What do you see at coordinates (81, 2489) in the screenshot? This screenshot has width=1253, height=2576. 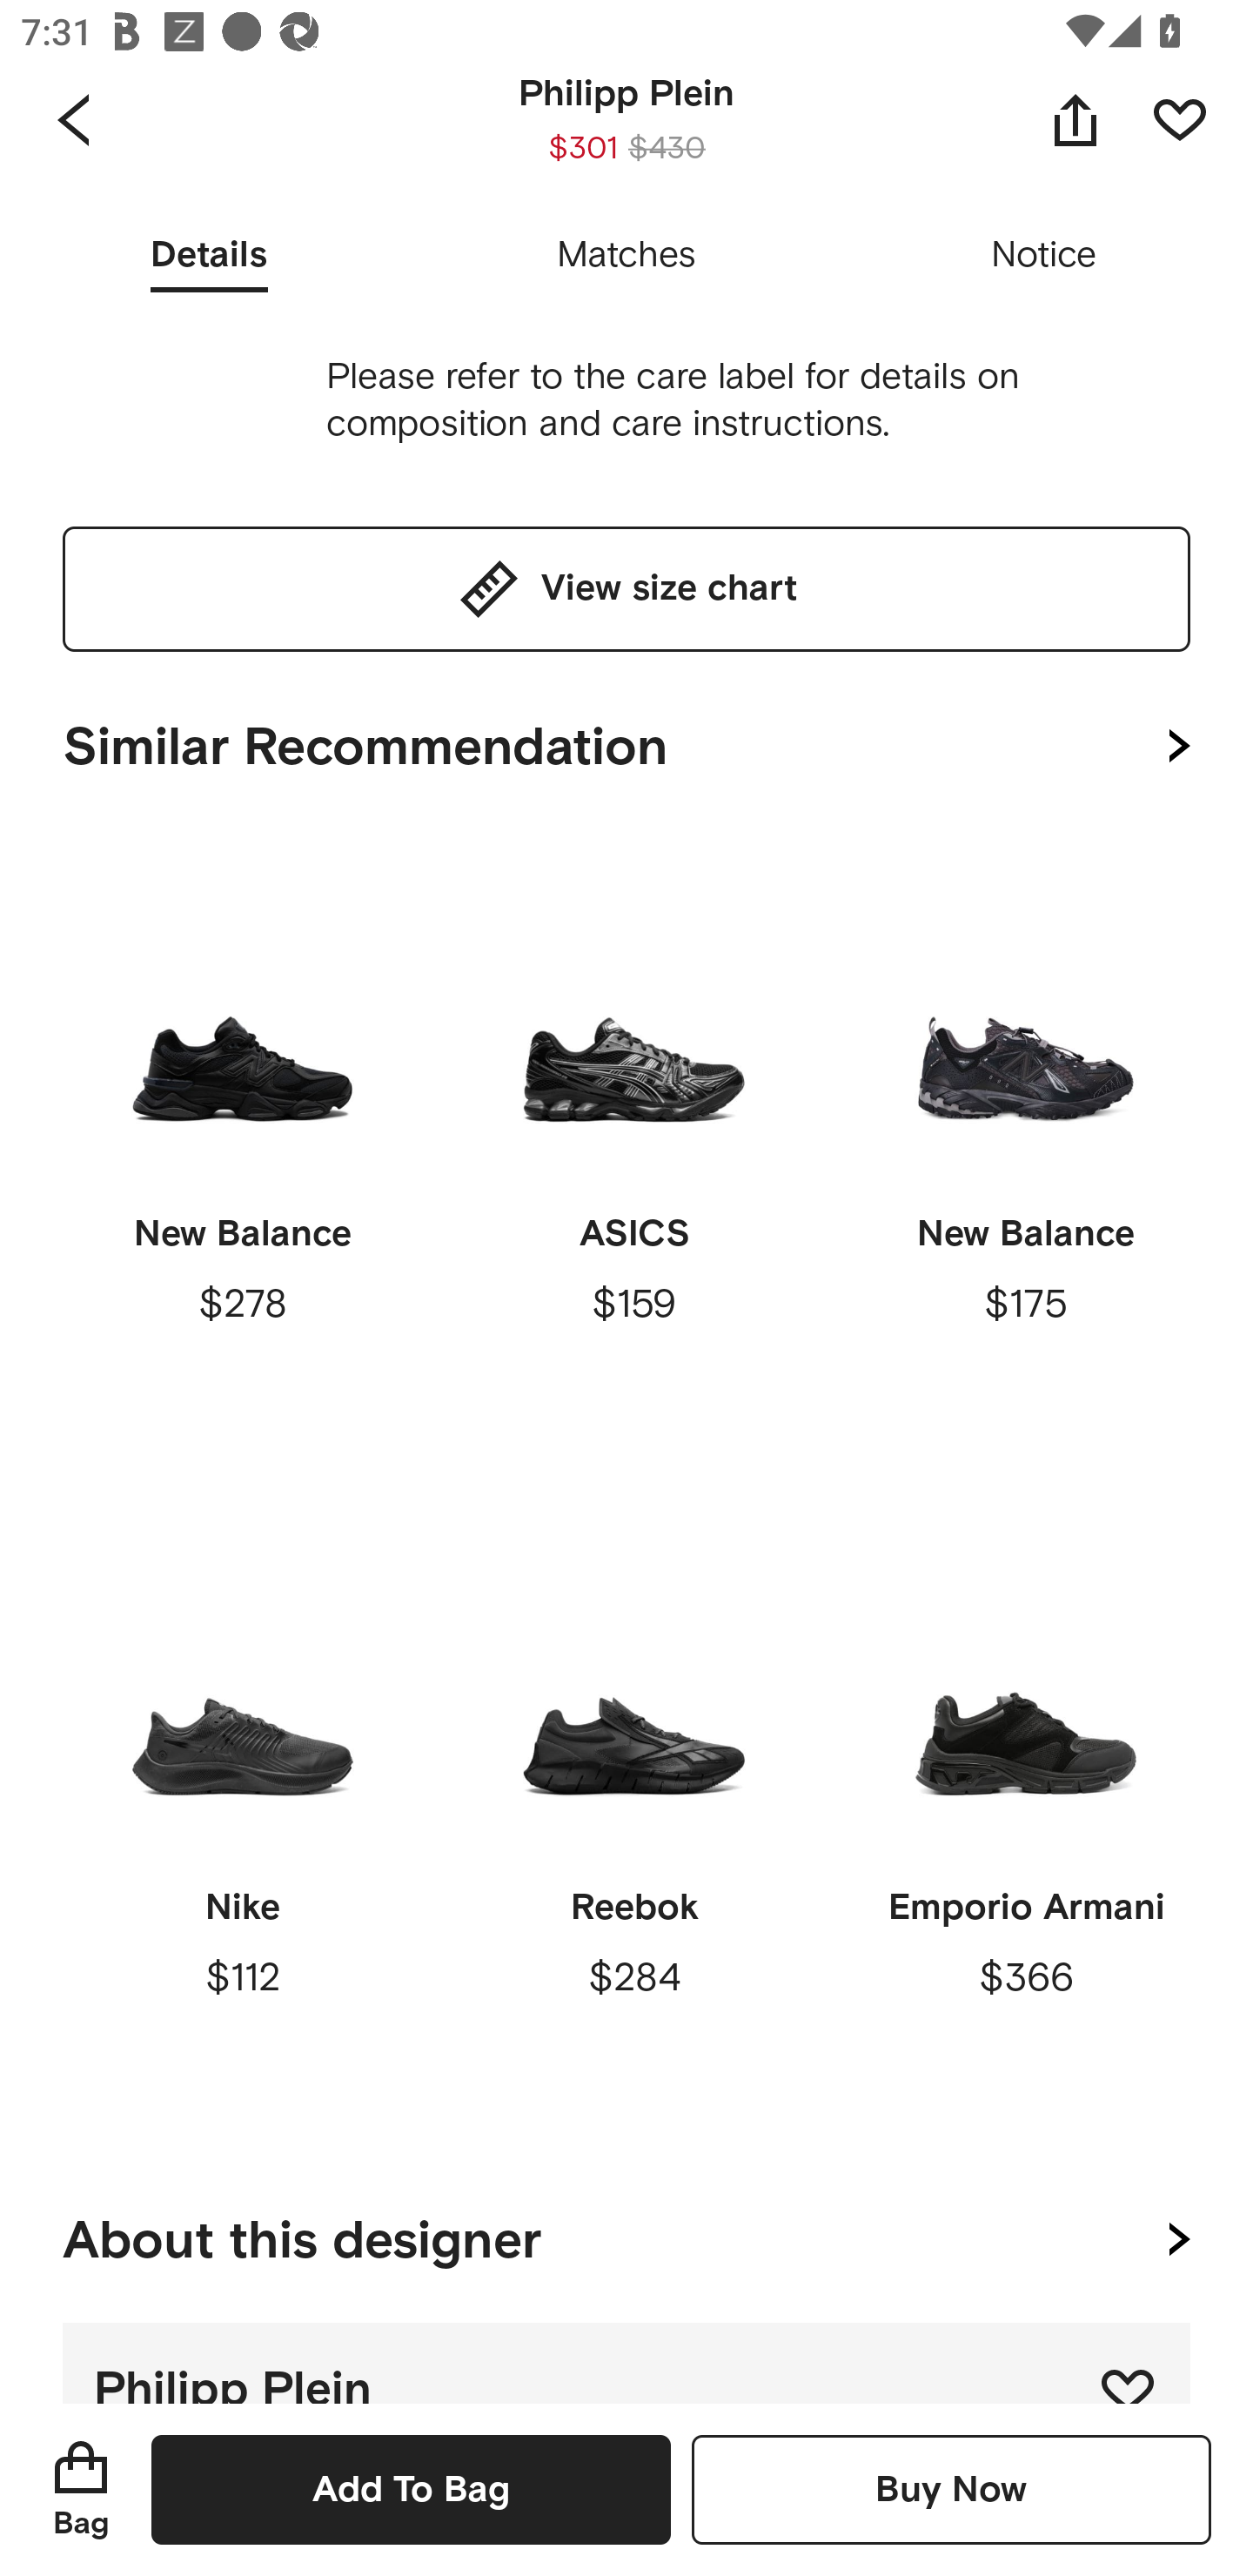 I see `Bag` at bounding box center [81, 2489].